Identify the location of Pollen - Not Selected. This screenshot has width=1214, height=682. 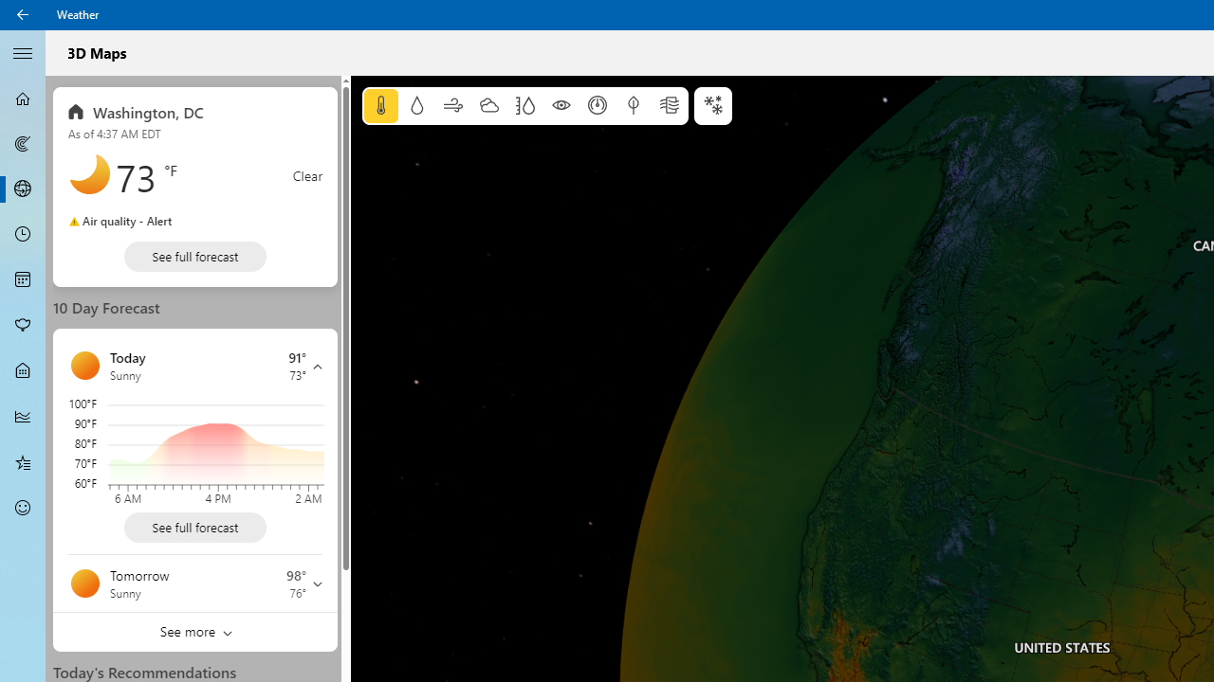
(23, 325).